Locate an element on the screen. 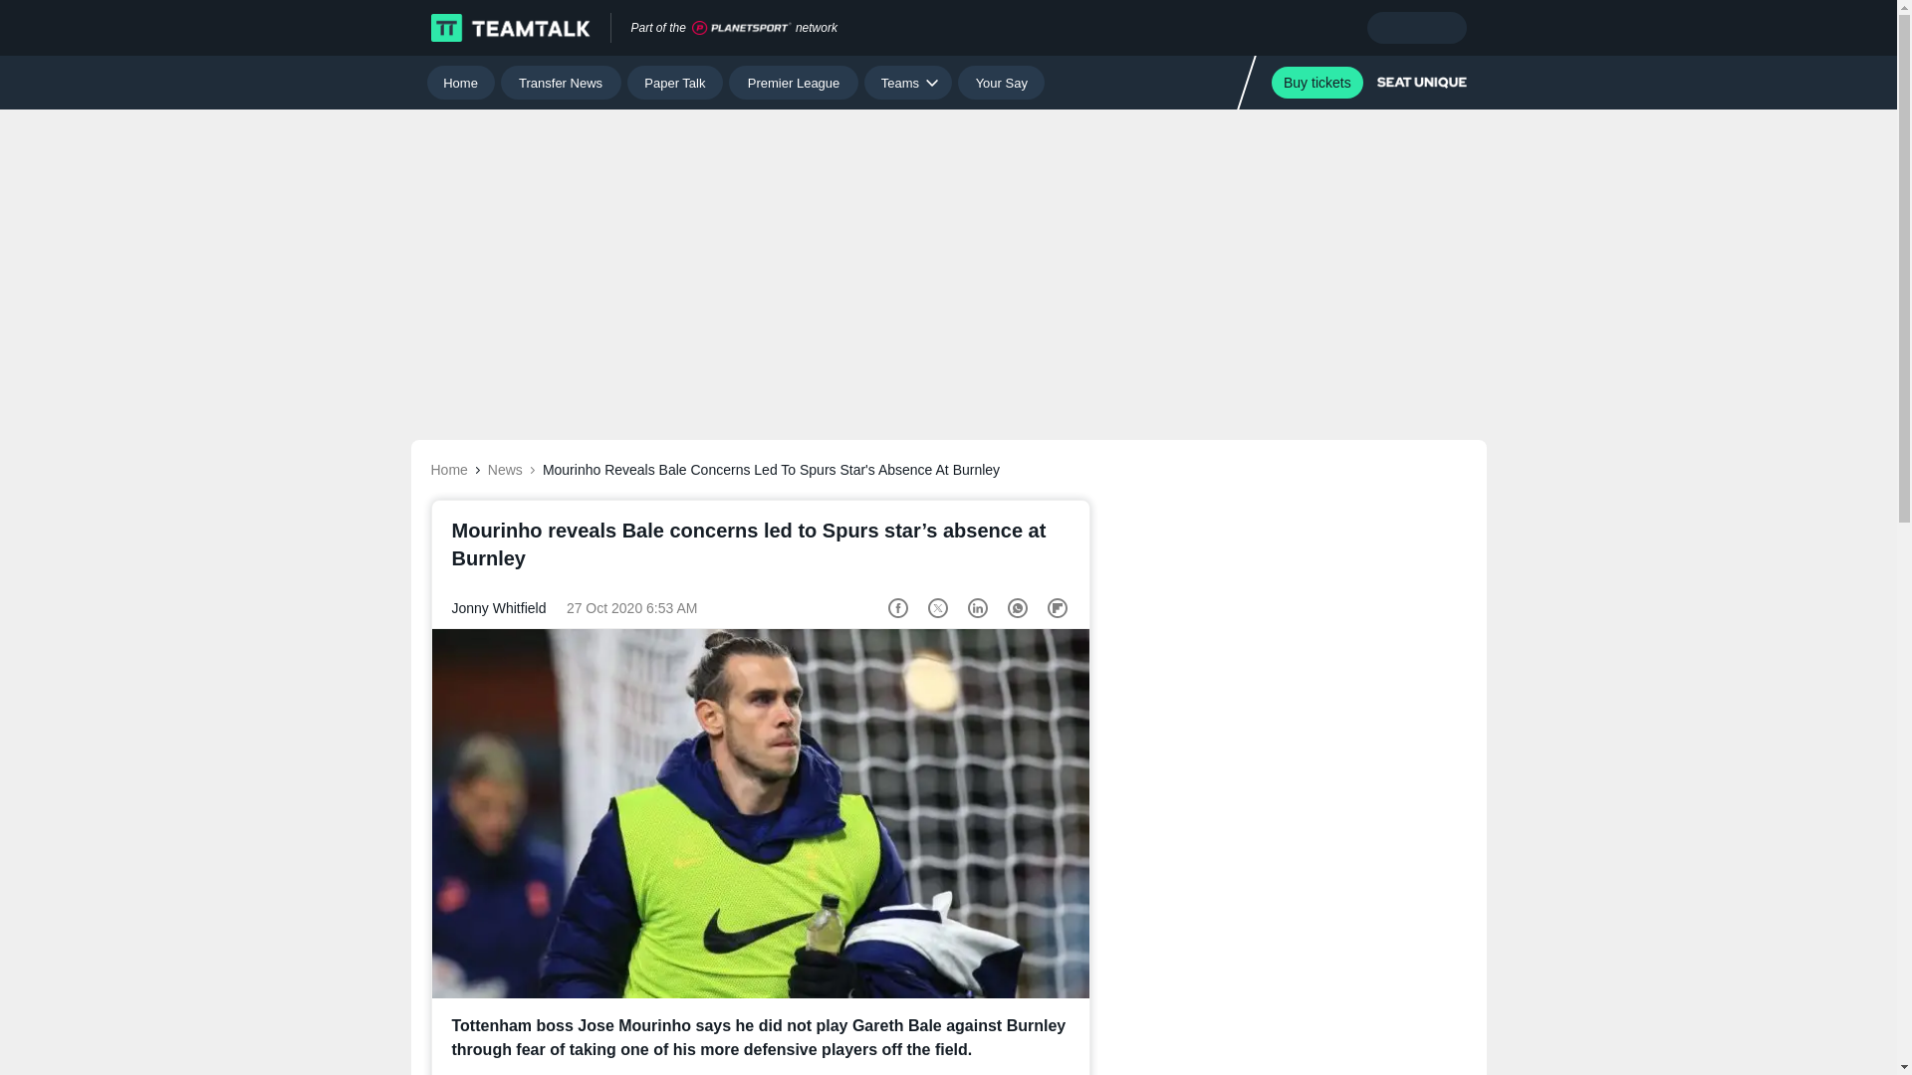  Premier League is located at coordinates (793, 82).